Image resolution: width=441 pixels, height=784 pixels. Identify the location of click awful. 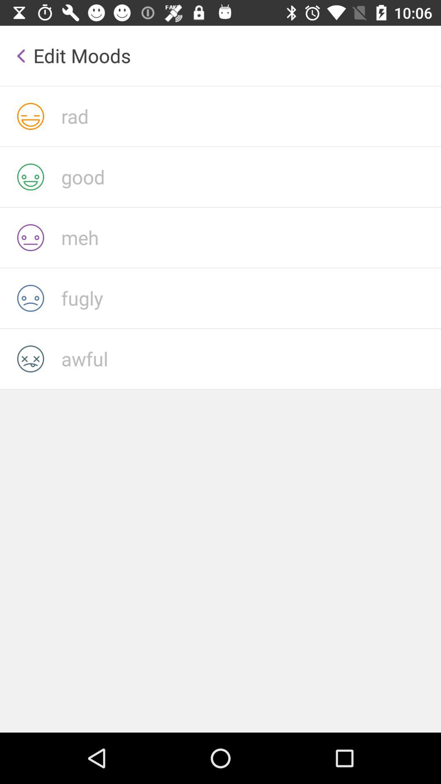
(251, 359).